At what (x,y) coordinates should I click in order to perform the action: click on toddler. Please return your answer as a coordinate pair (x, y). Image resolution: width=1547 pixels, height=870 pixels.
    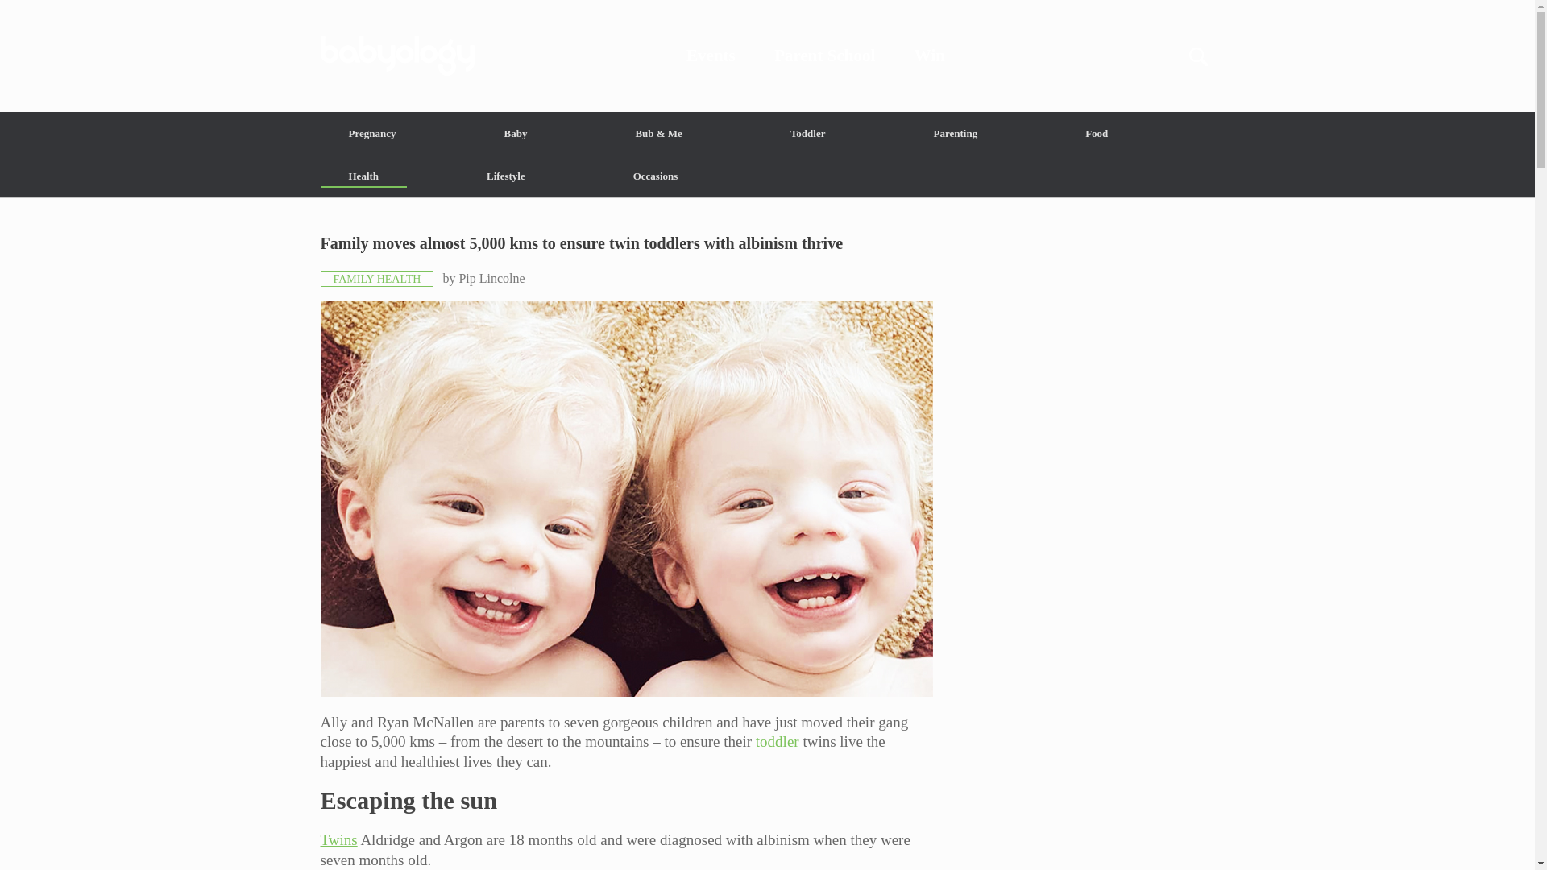
    Looking at the image, I should click on (778, 741).